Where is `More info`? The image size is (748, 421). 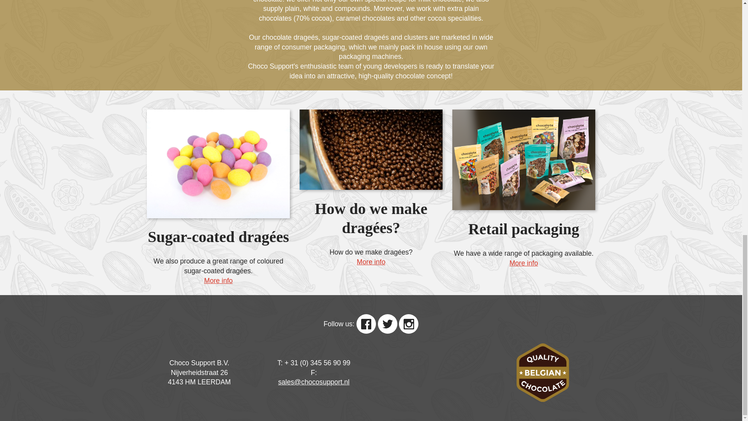
More info is located at coordinates (524, 263).